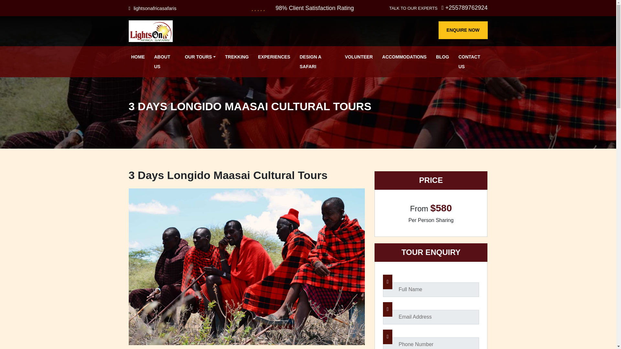 The width and height of the screenshot is (621, 349). Describe the element at coordinates (237, 57) in the screenshot. I see `TREKKING` at that location.